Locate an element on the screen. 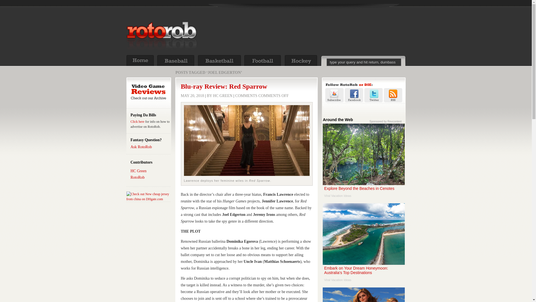 The width and height of the screenshot is (536, 302). 20 Extremely Special Beaches Around the World is located at coordinates (224, 86).